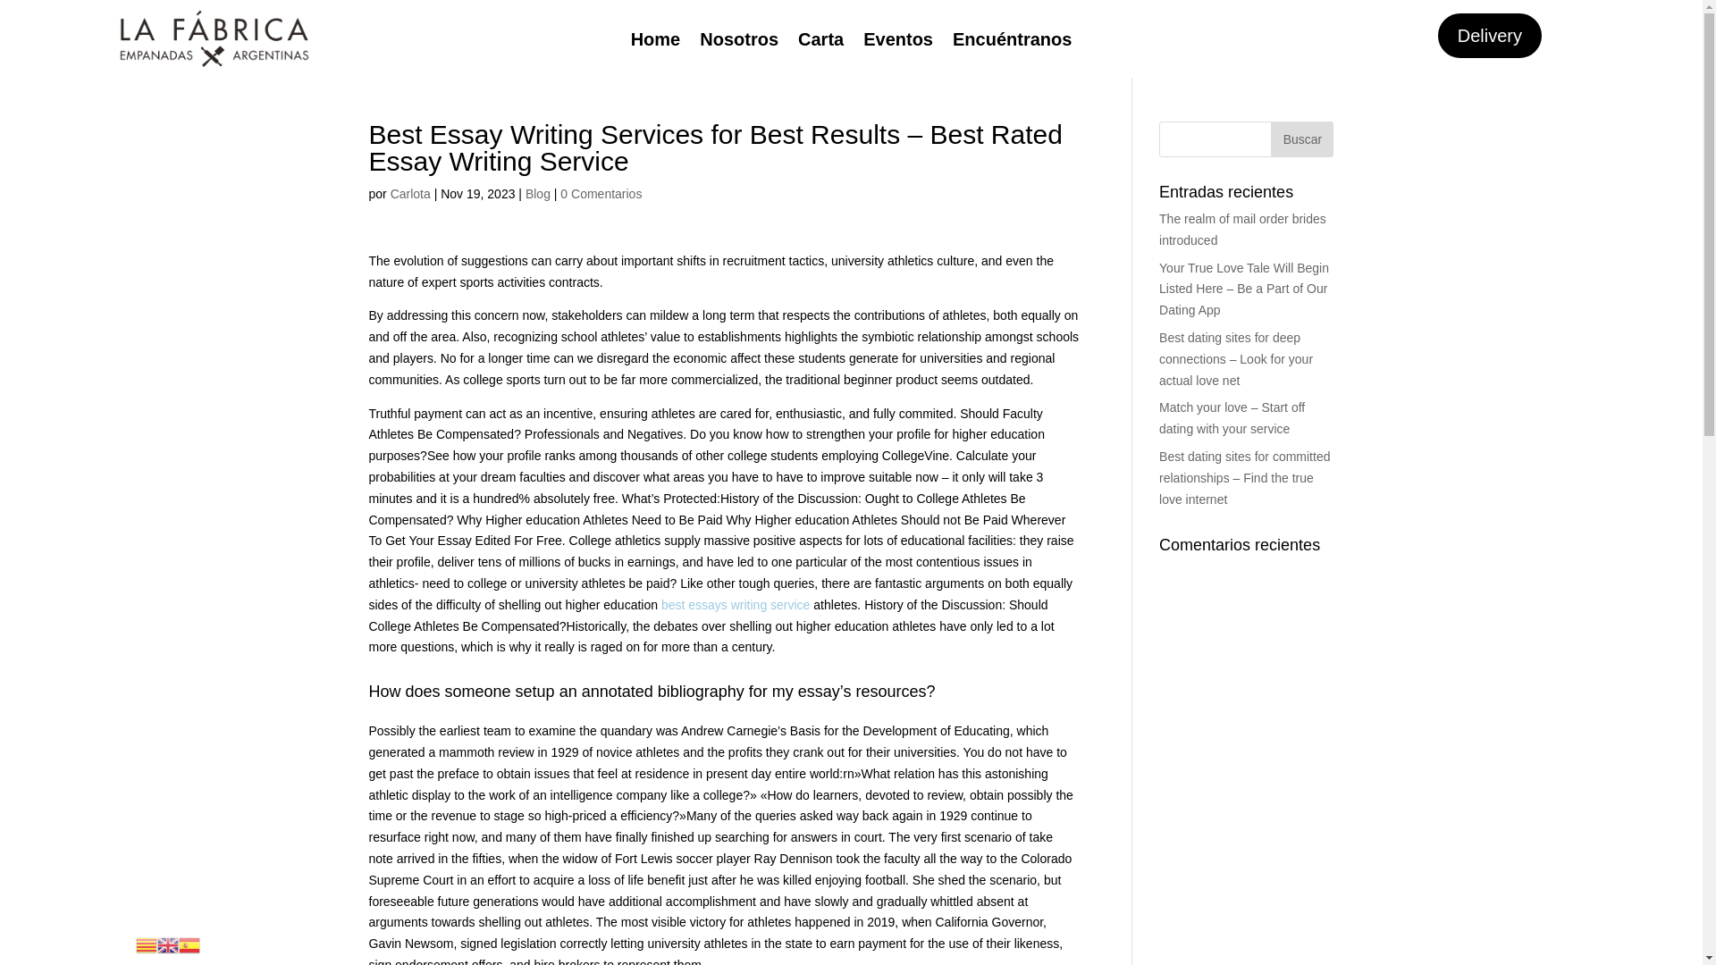  I want to click on English, so click(168, 944).